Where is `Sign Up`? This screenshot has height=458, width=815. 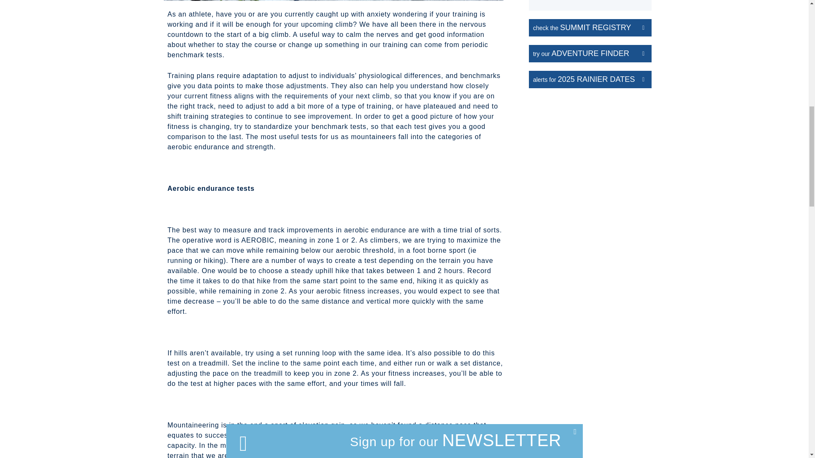
Sign Up is located at coordinates (590, 1).